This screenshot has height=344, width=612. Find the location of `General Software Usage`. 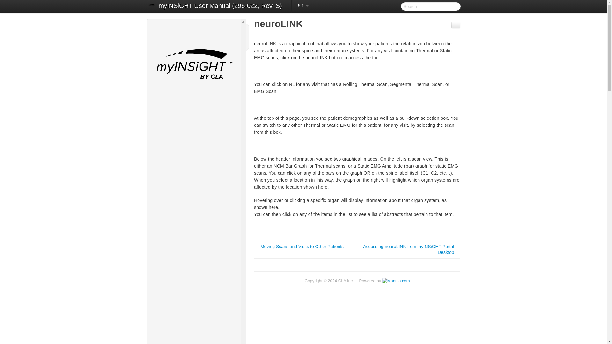

General Software Usage is located at coordinates (194, 300).